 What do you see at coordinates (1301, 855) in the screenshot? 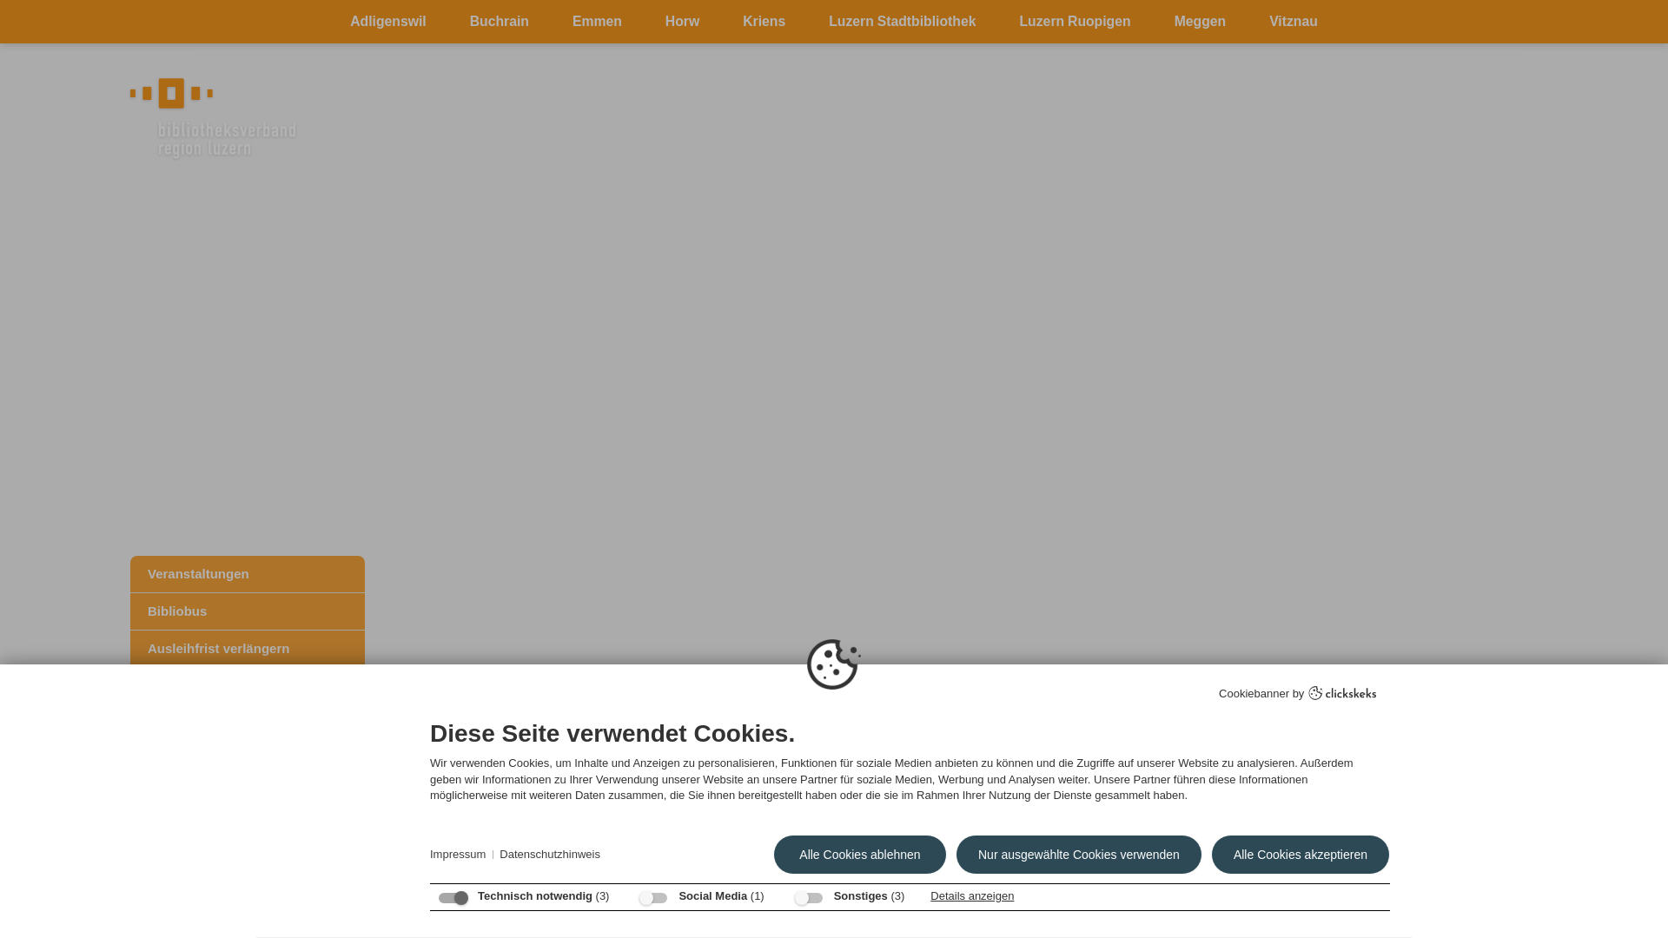
I see `Alle Cookies akzeptieren` at bounding box center [1301, 855].